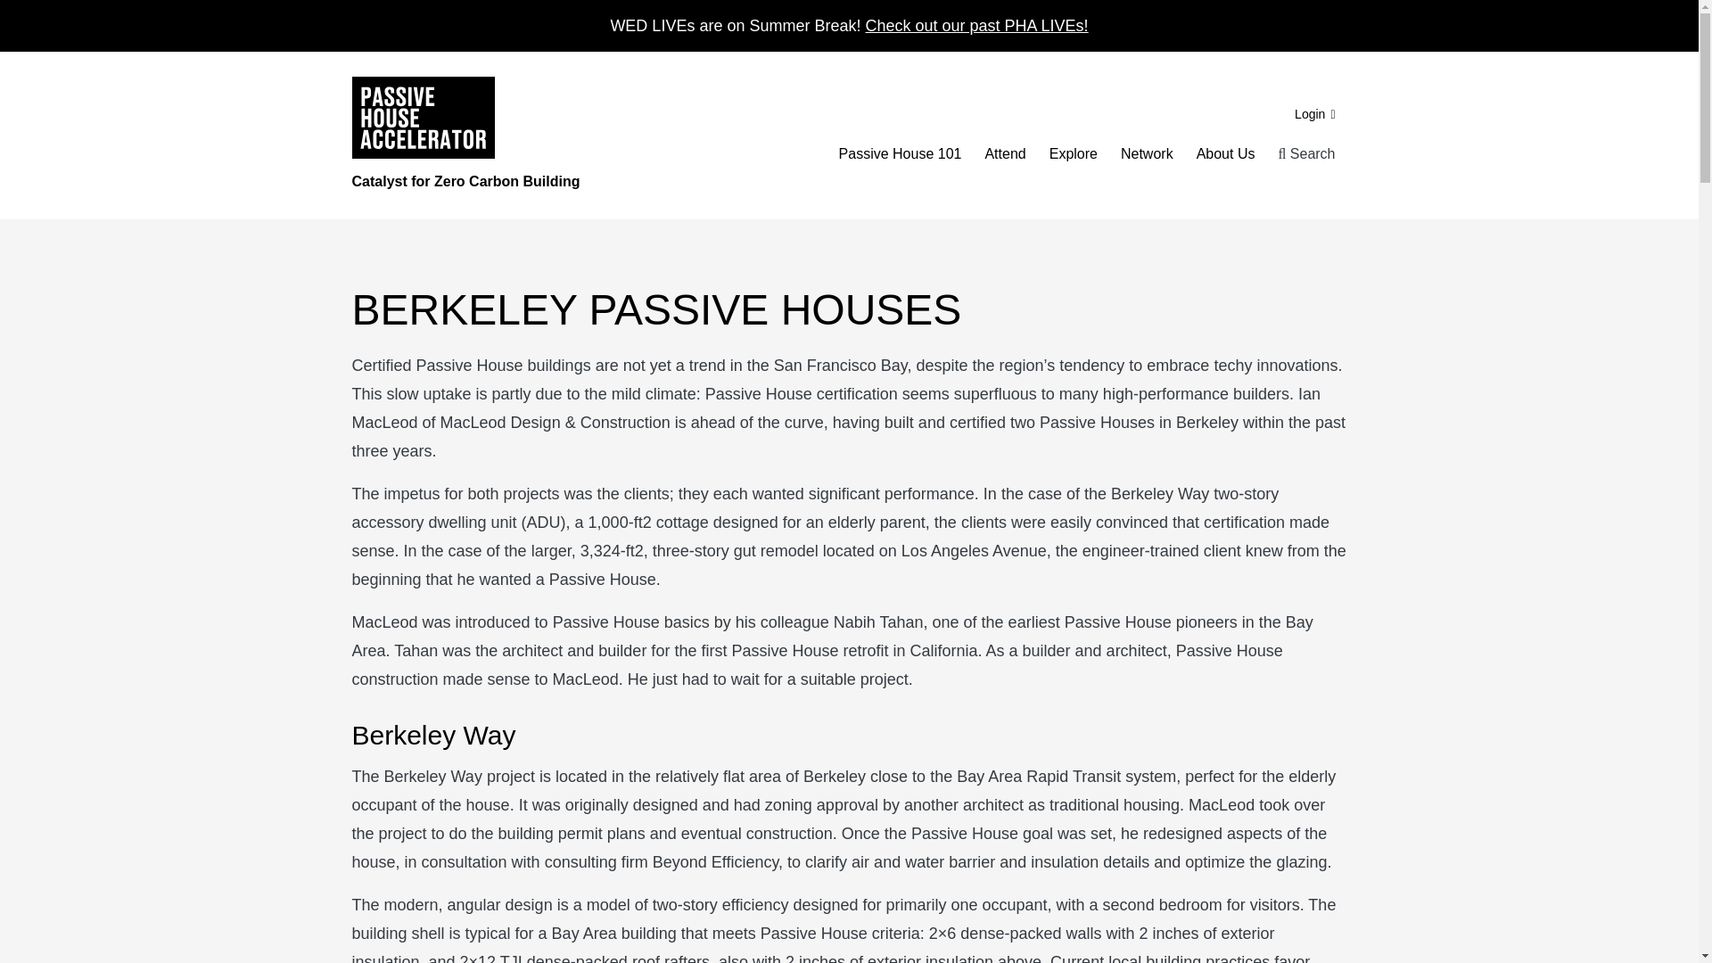 The height and width of the screenshot is (963, 1712). I want to click on Login, so click(1314, 114).